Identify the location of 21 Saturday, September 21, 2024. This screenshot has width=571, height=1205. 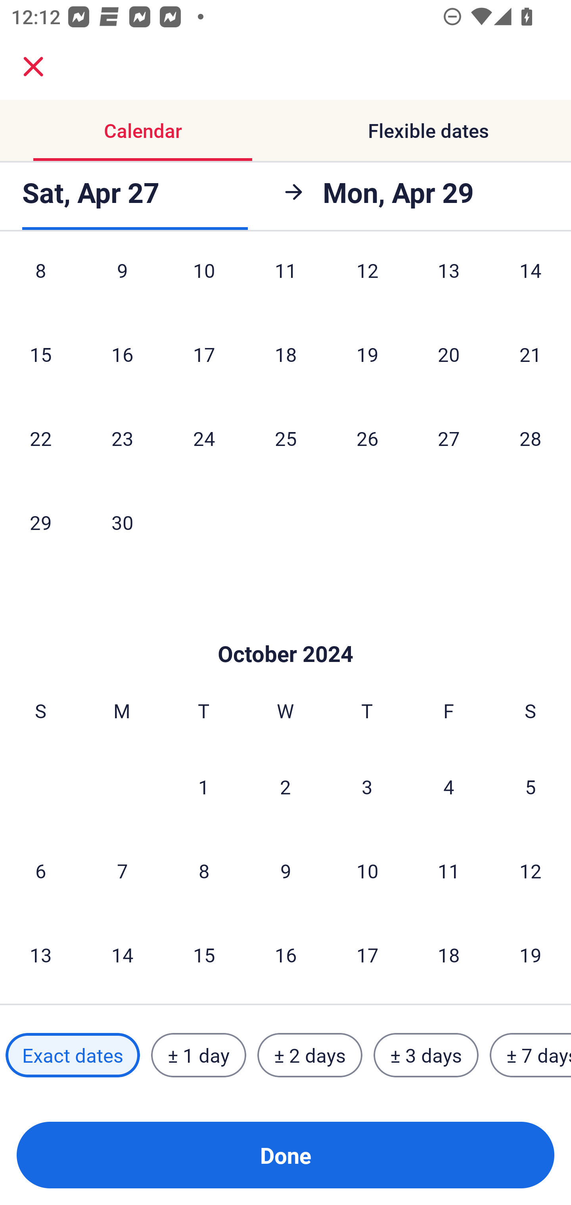
(531, 354).